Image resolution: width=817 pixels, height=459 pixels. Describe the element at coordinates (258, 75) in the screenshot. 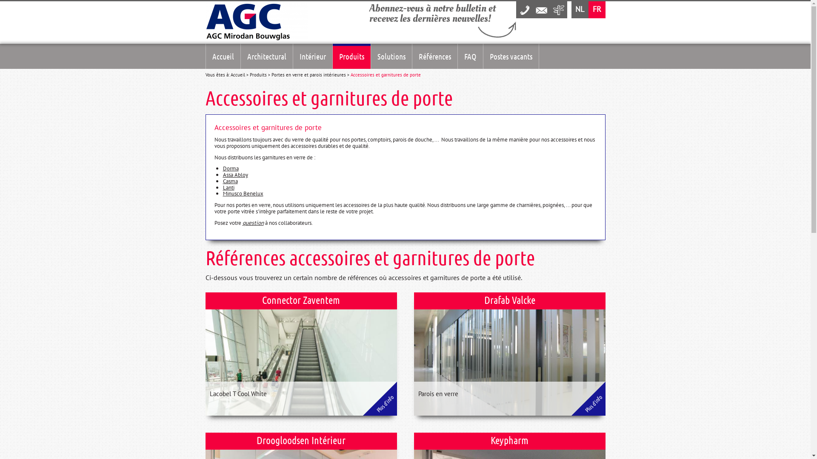

I see `Produits` at that location.